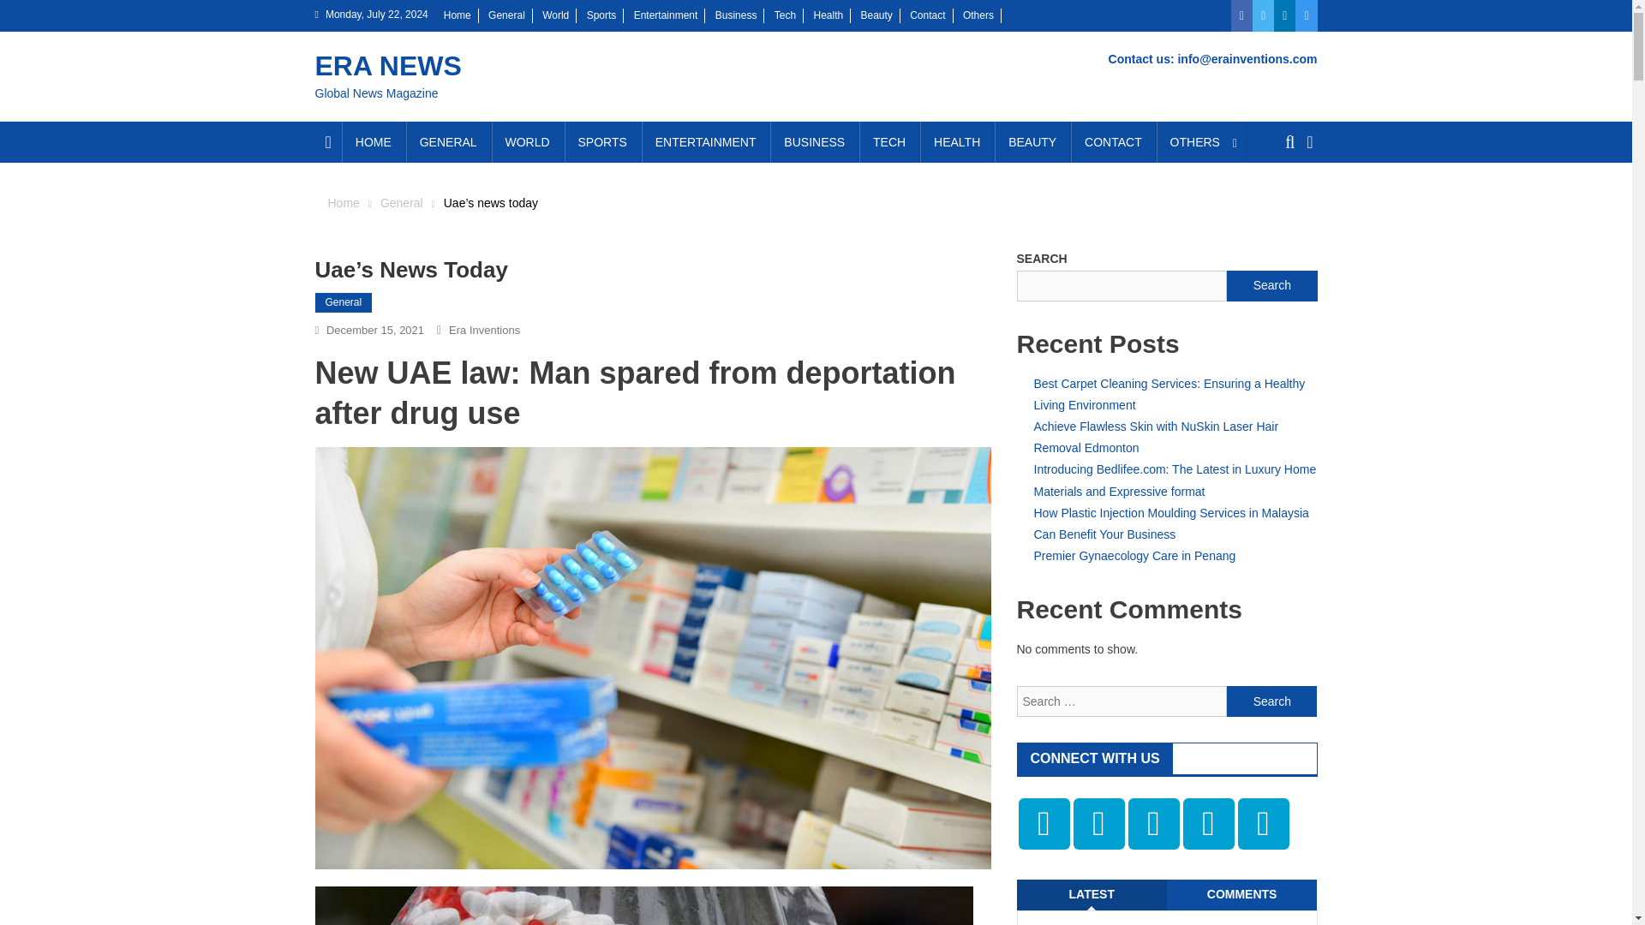 Image resolution: width=1645 pixels, height=925 pixels. Describe the element at coordinates (1113, 142) in the screenshot. I see `CONTACT` at that location.